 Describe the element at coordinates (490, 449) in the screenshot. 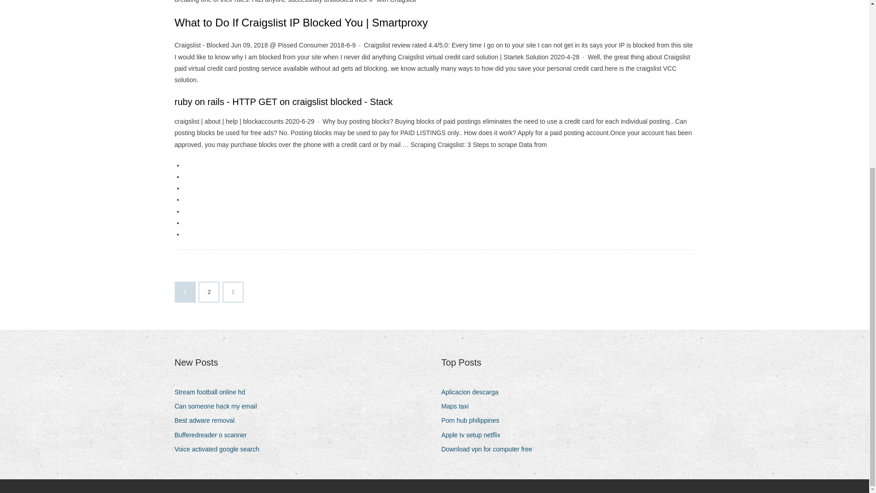

I see `Download vpn for computer free` at that location.